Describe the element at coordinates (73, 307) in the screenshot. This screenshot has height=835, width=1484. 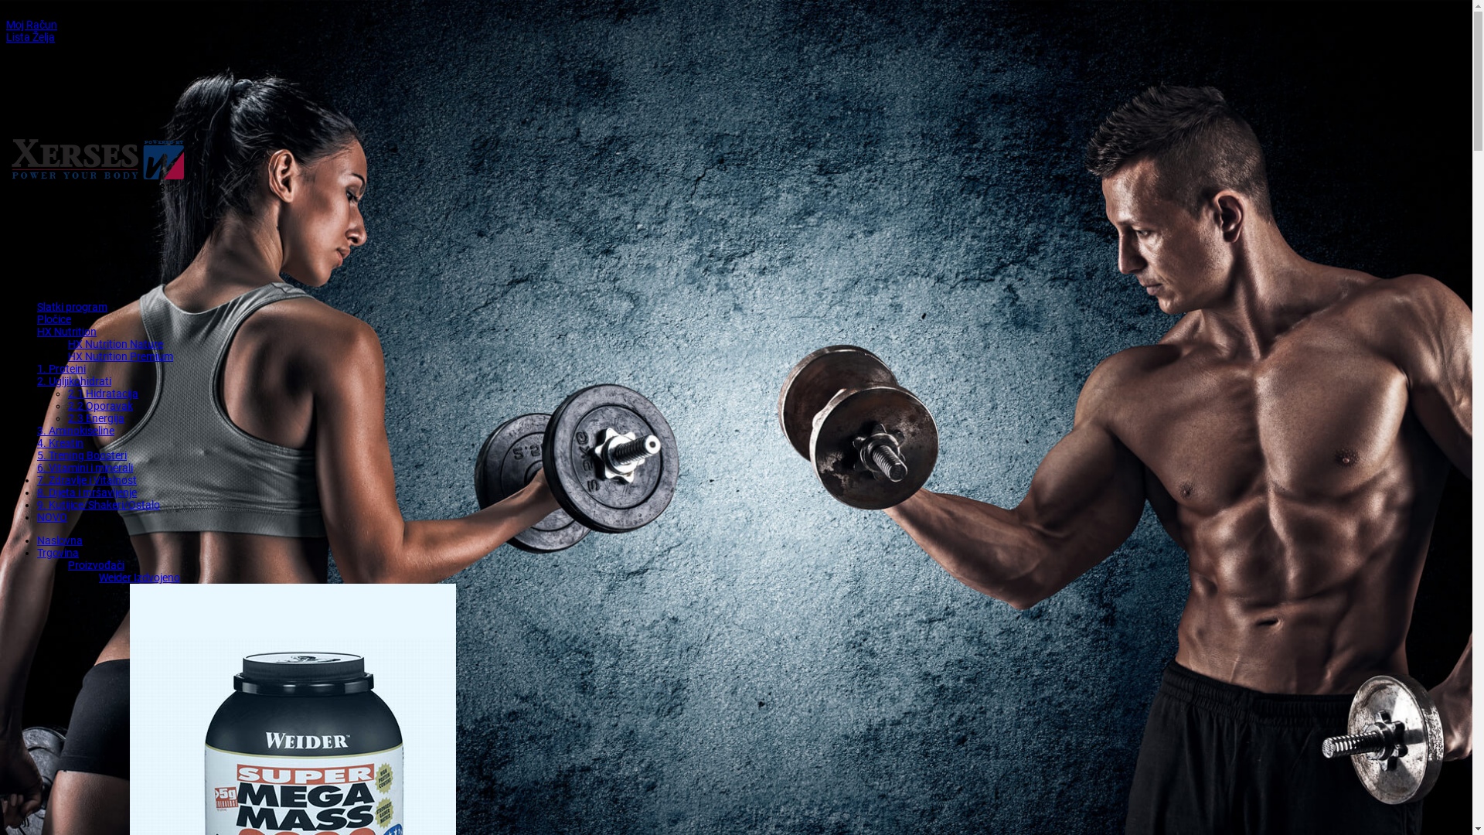
I see `Slatki program` at that location.